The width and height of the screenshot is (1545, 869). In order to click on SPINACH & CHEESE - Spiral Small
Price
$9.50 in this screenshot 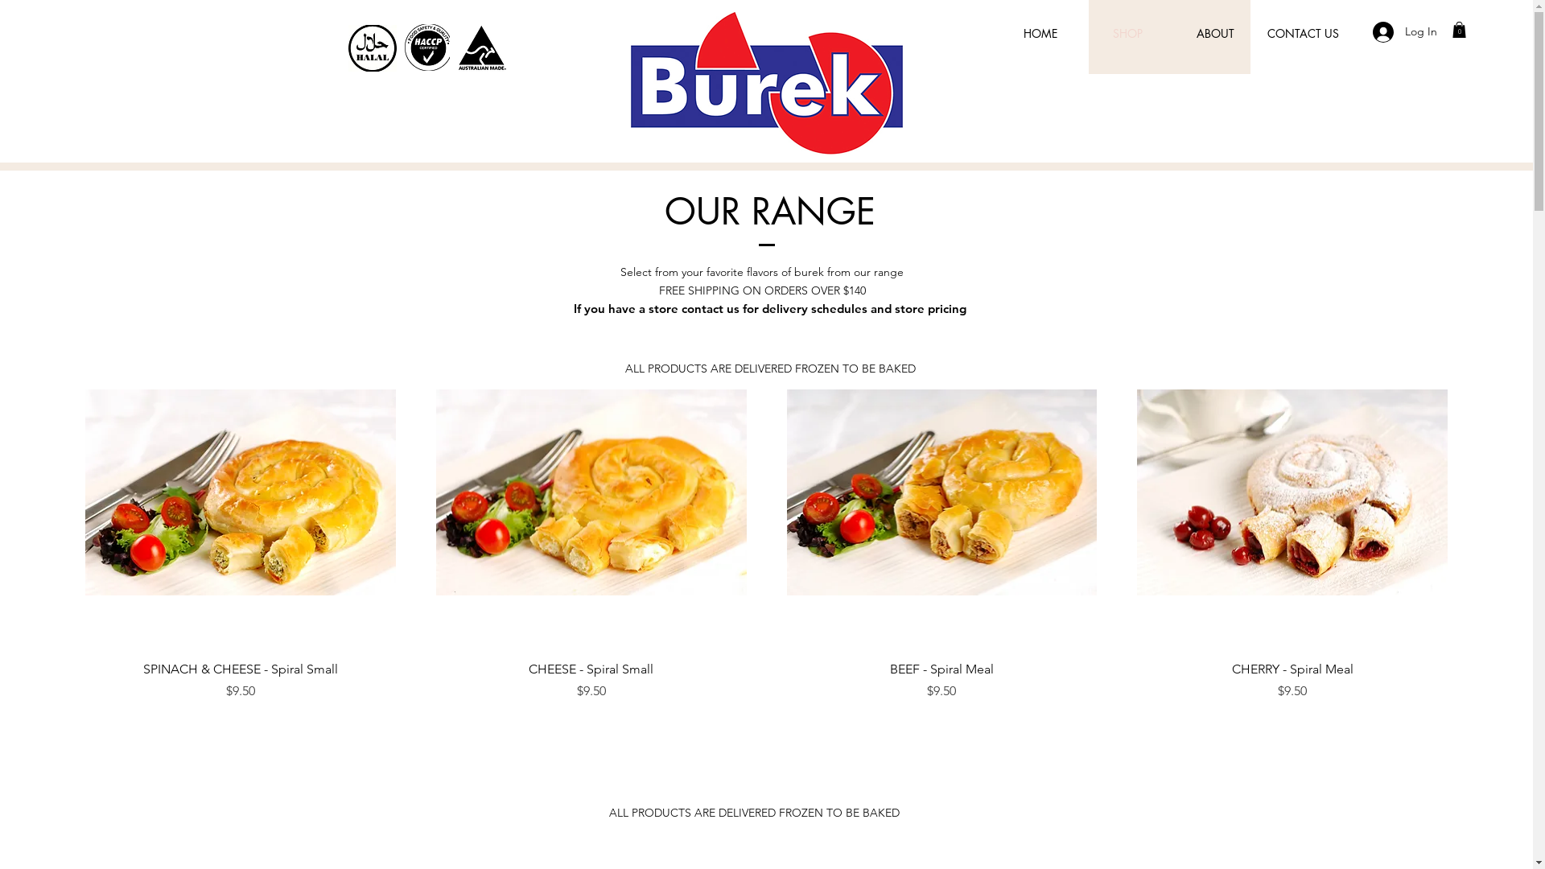, I will do `click(241, 681)`.